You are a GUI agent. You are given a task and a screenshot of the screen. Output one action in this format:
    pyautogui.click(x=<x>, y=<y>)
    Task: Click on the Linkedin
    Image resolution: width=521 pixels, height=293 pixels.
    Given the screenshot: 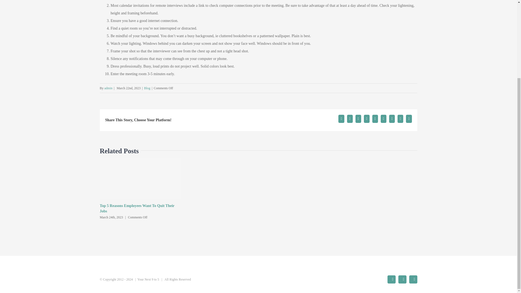 What is the action you would take?
    pyautogui.click(x=413, y=279)
    